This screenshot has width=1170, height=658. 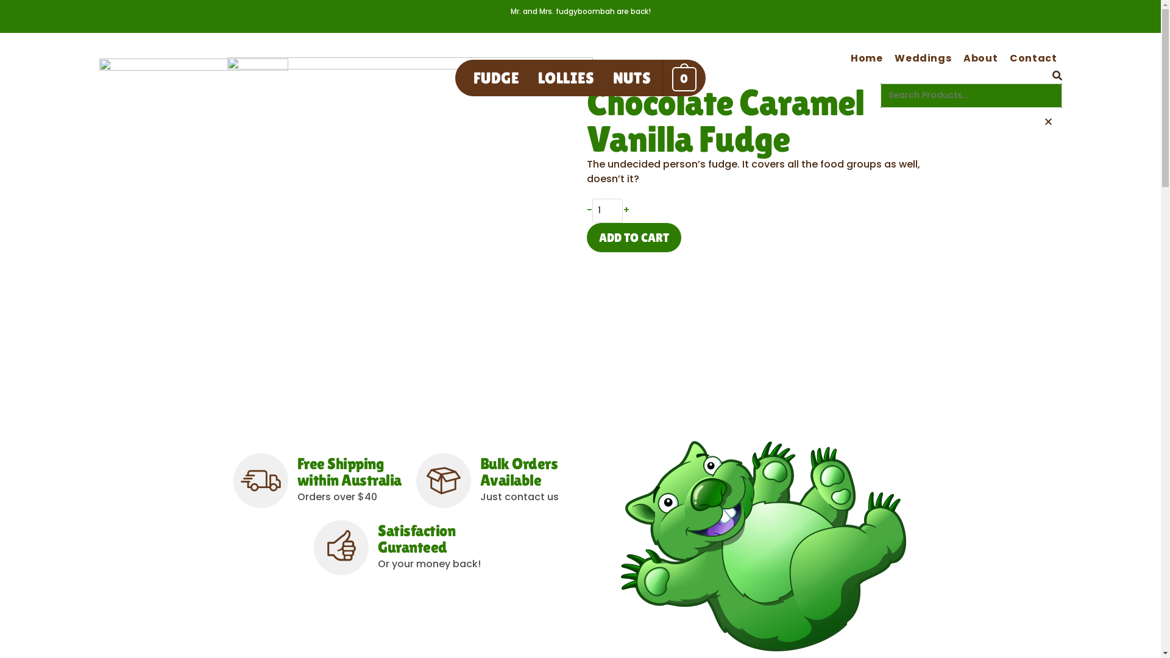 I want to click on +, so click(x=626, y=210).